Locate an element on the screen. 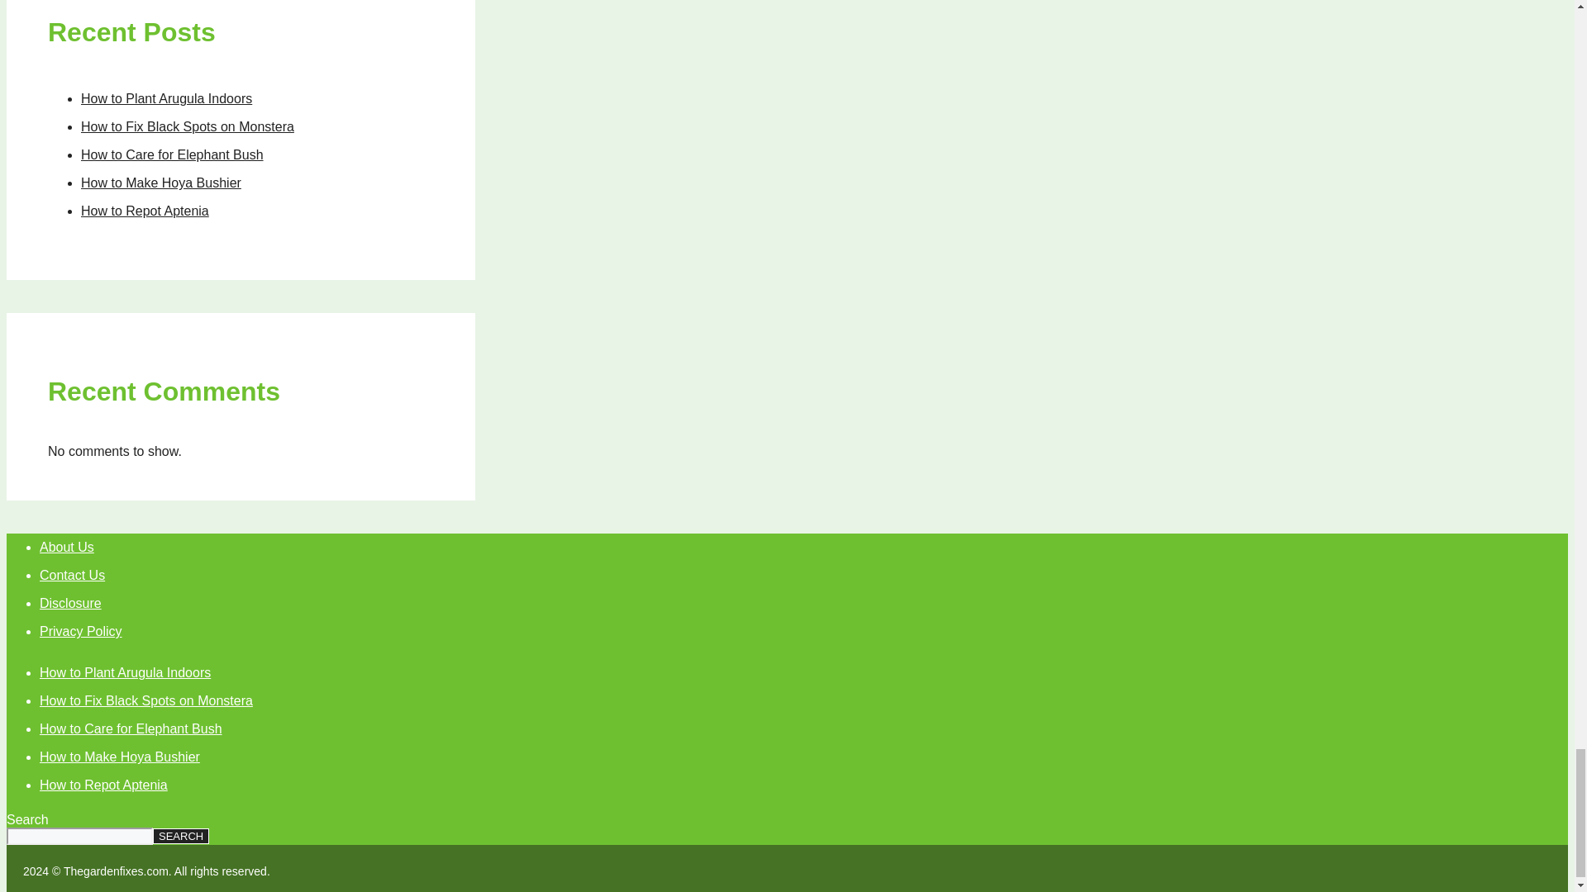 This screenshot has width=1587, height=892. SEARCH is located at coordinates (180, 836).